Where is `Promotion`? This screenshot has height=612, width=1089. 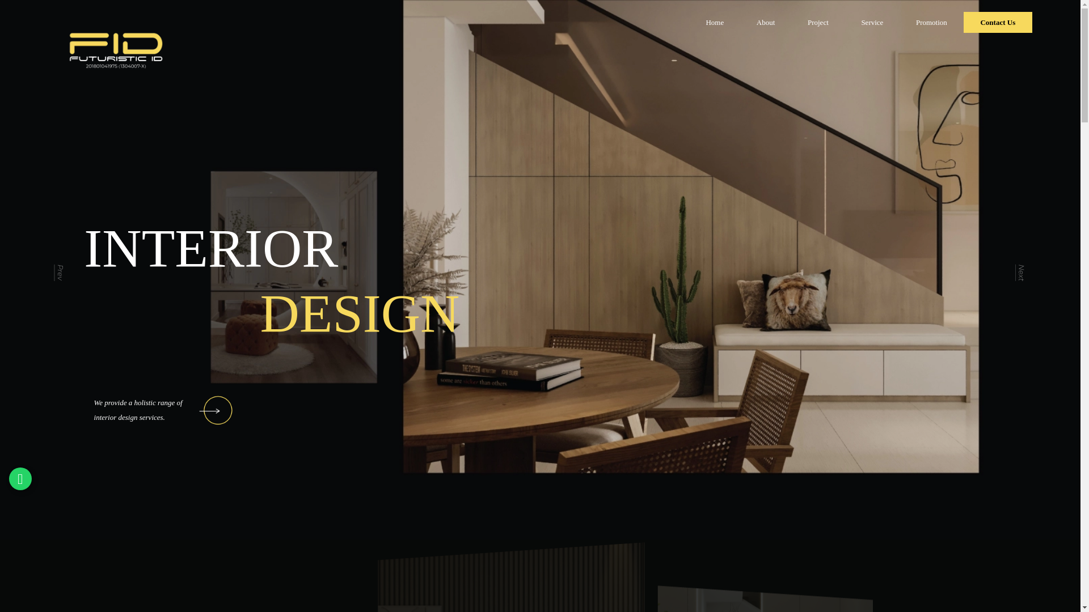 Promotion is located at coordinates (931, 22).